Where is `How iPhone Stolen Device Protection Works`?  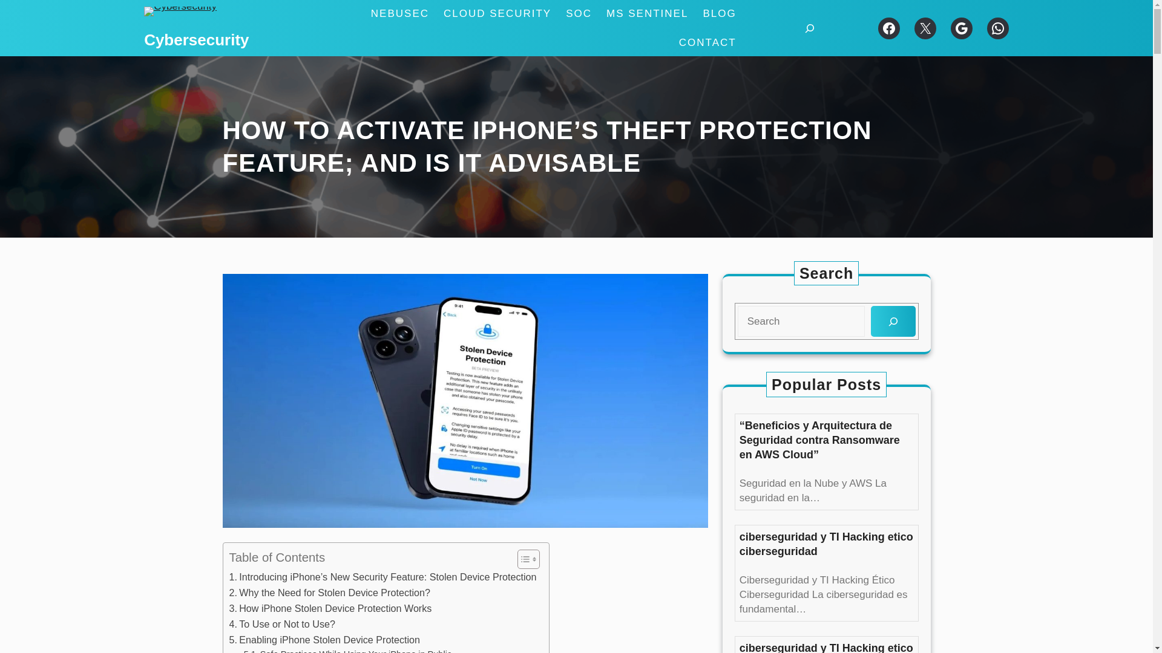
How iPhone Stolen Device Protection Works is located at coordinates (330, 608).